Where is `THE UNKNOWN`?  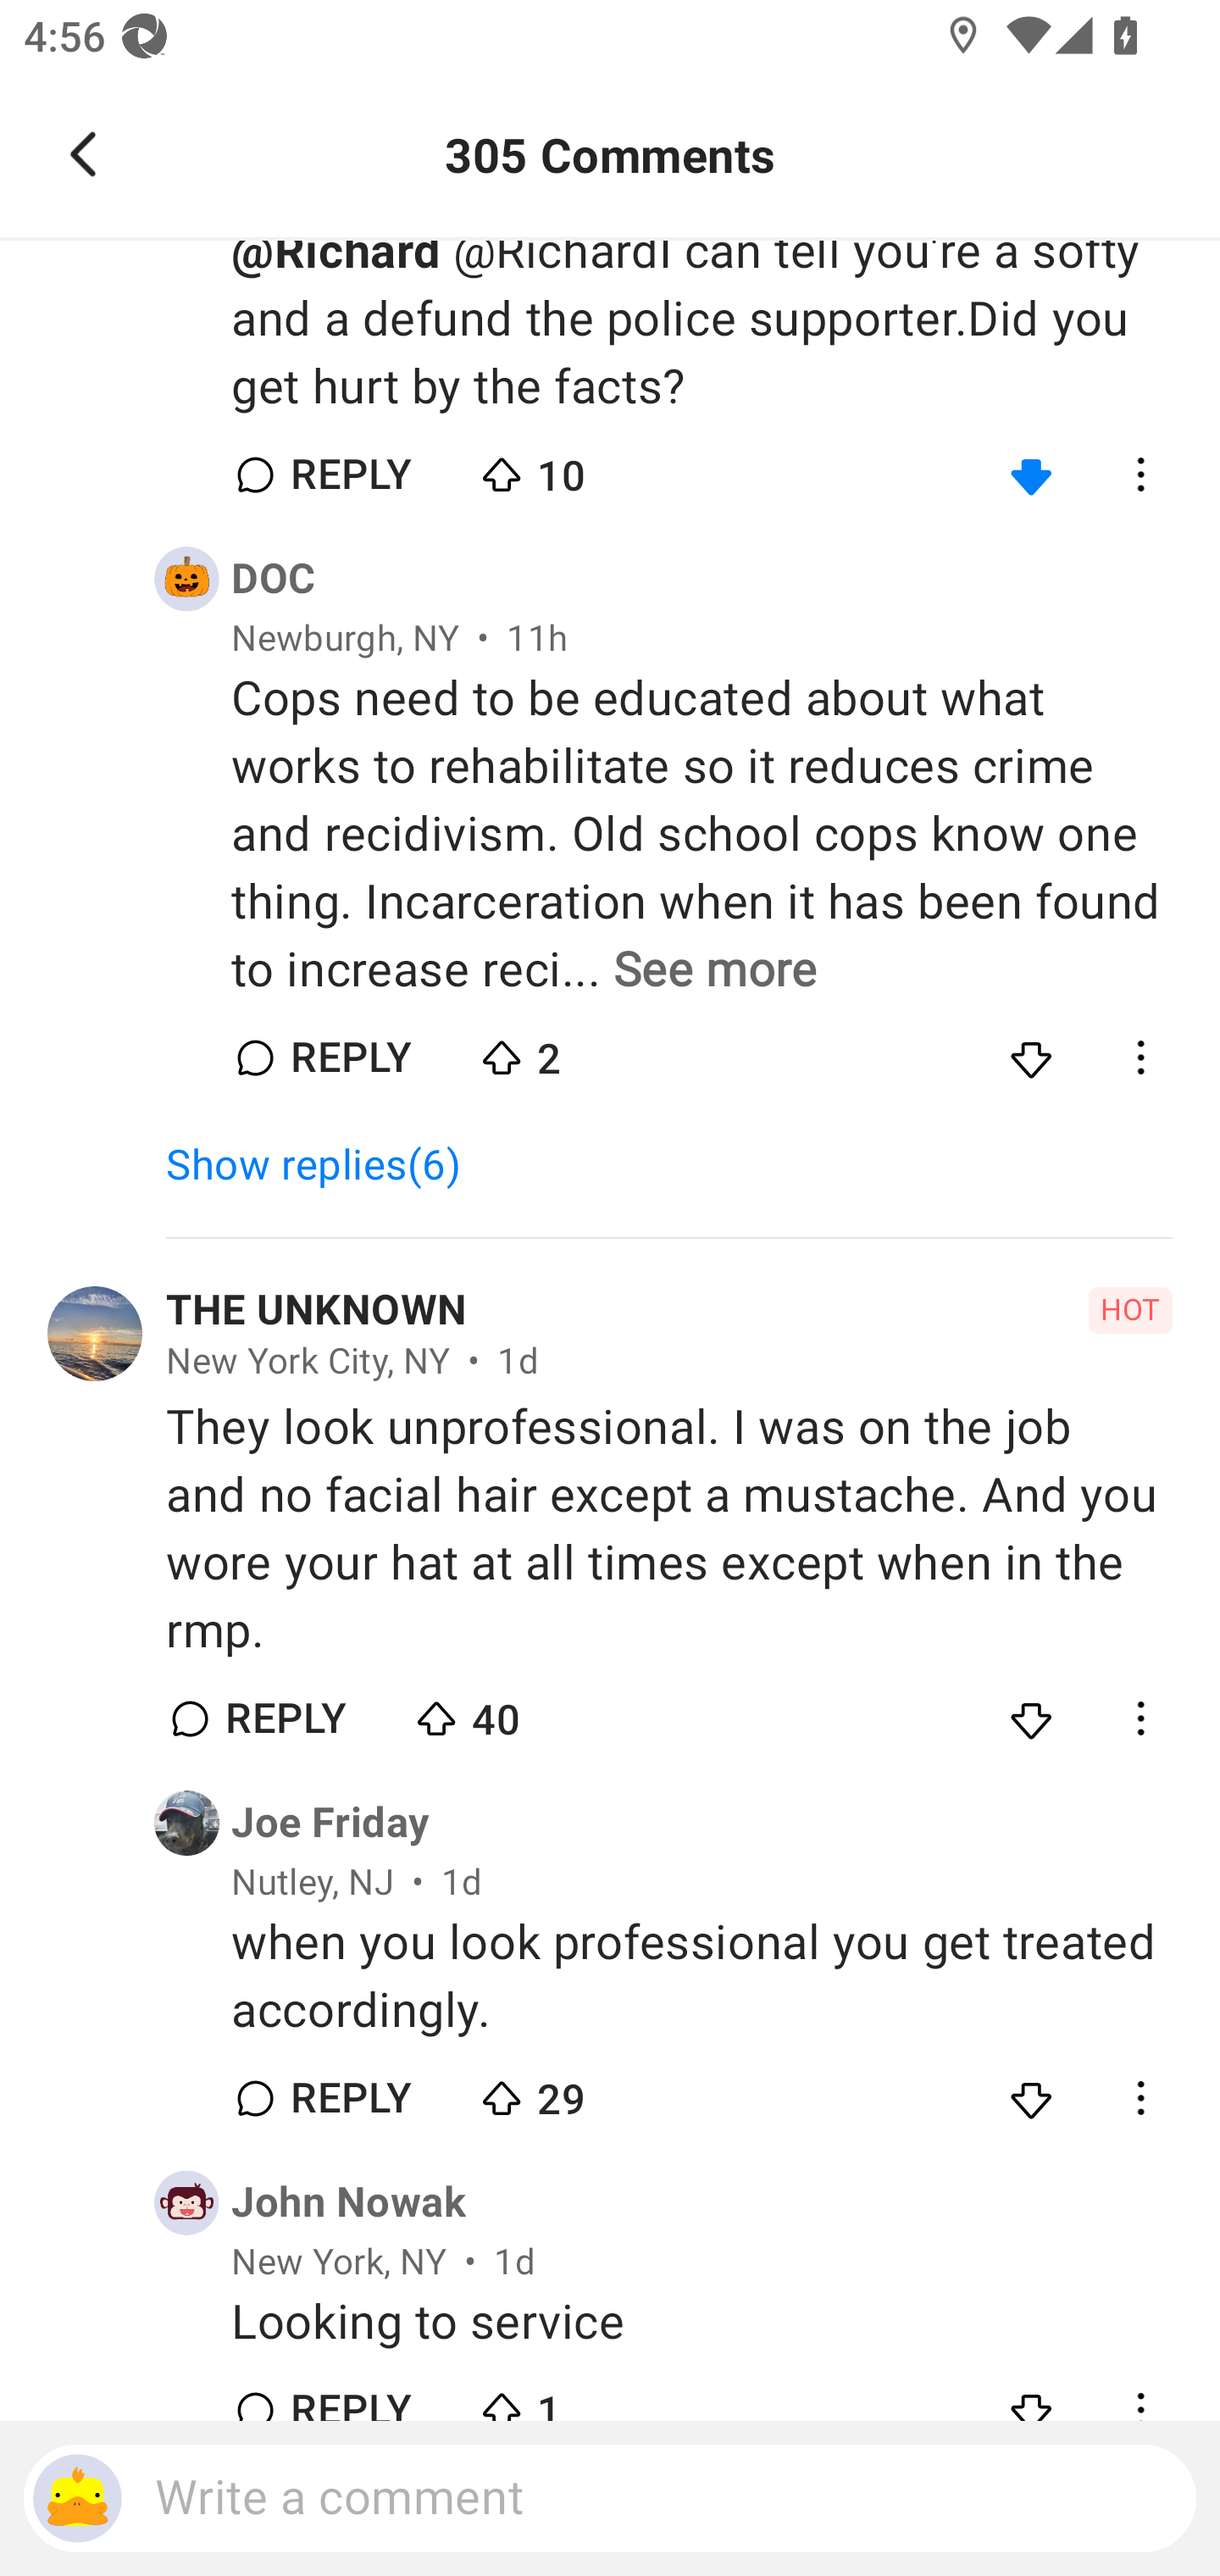
THE UNKNOWN is located at coordinates (316, 1309).